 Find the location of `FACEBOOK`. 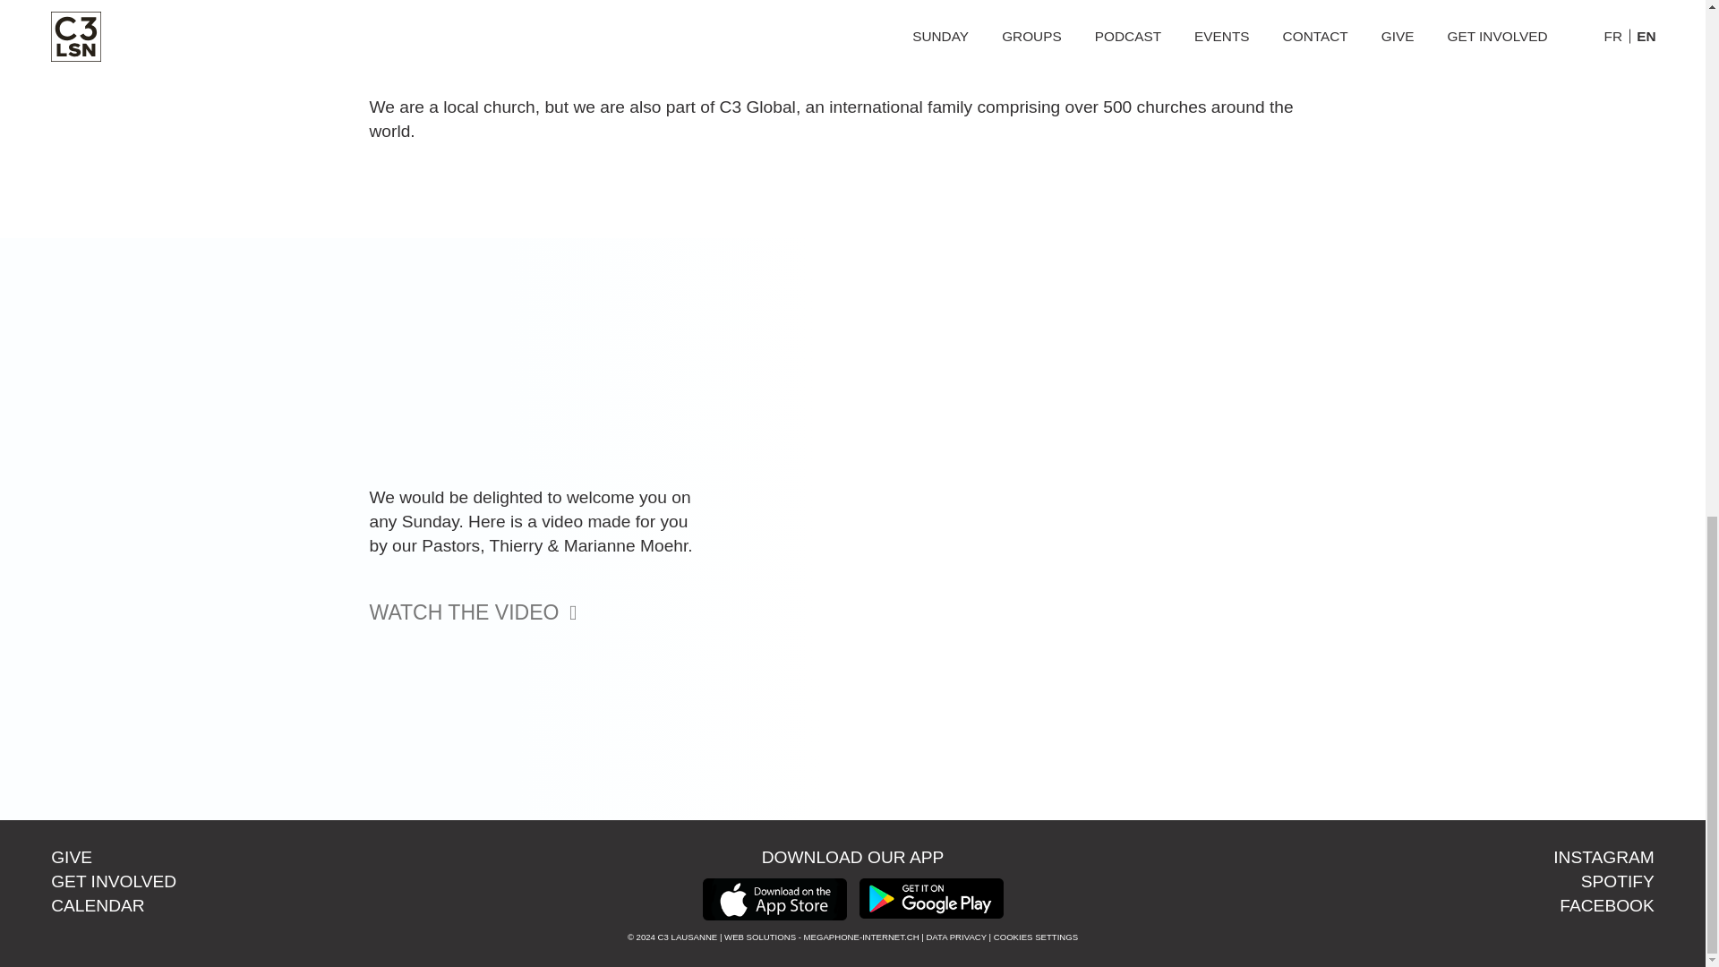

FACEBOOK is located at coordinates (1606, 905).